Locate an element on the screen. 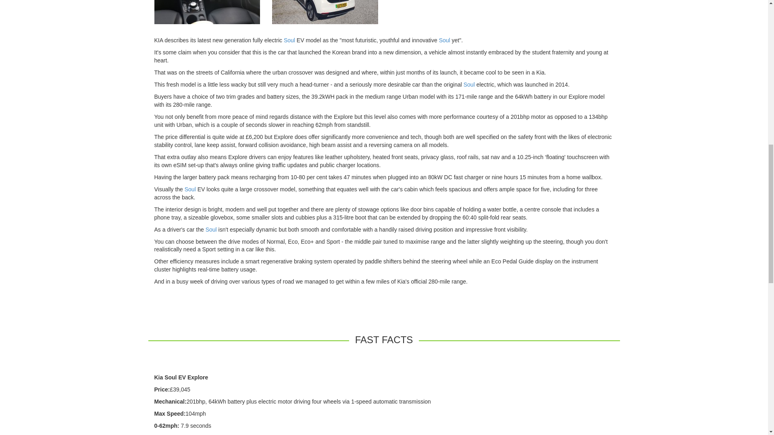 The image size is (774, 435). Soul is located at coordinates (190, 189).